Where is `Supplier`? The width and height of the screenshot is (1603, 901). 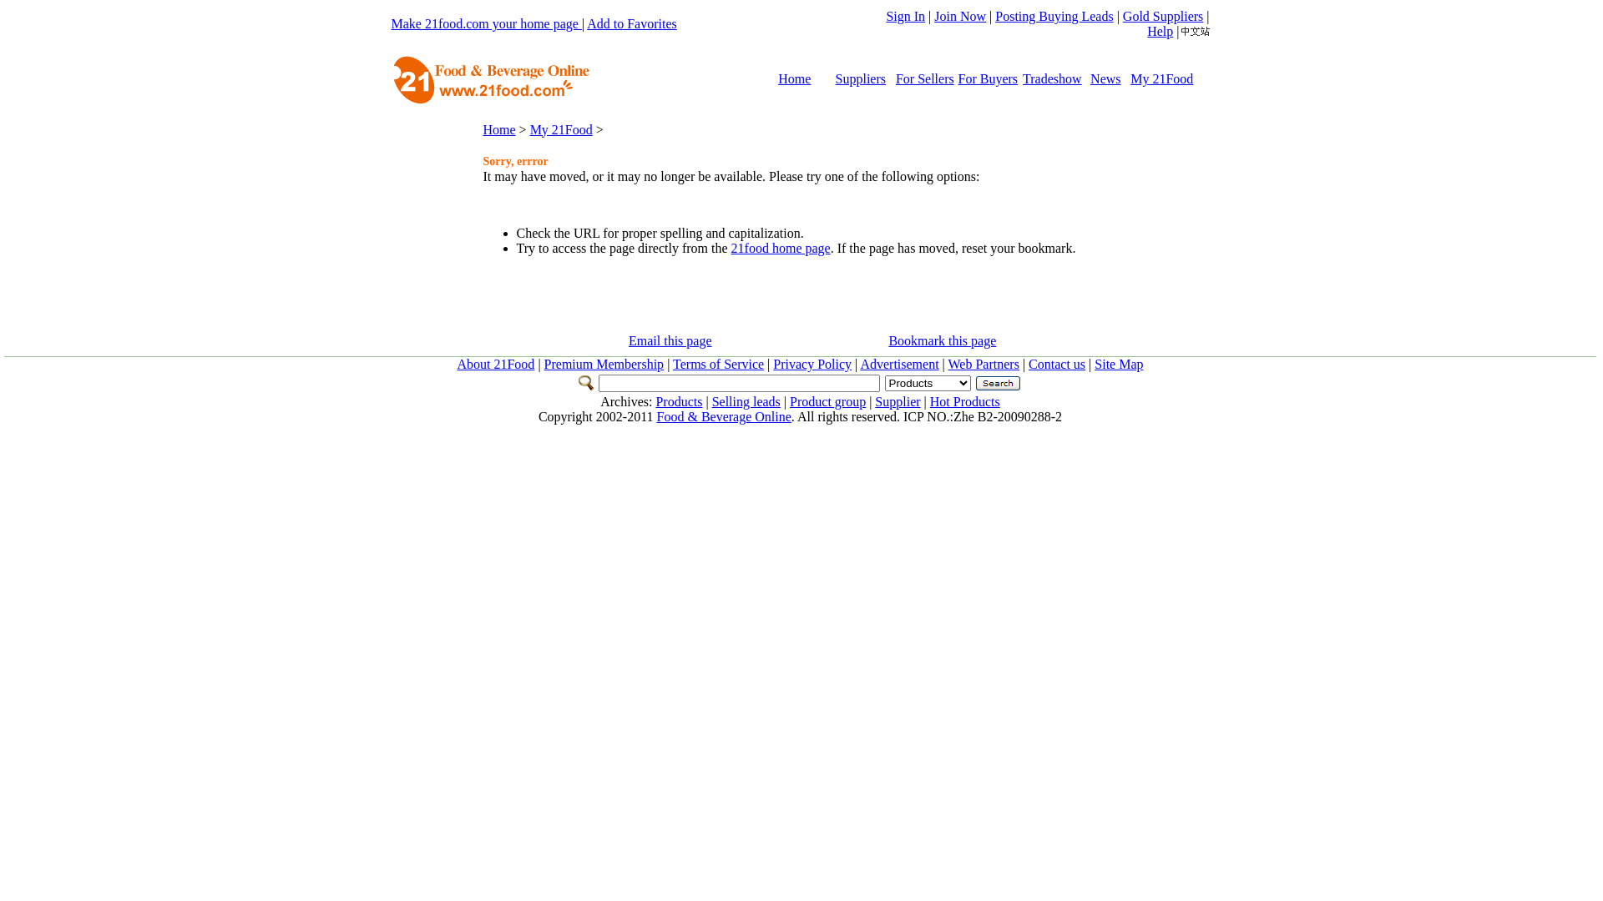 Supplier is located at coordinates (898, 402).